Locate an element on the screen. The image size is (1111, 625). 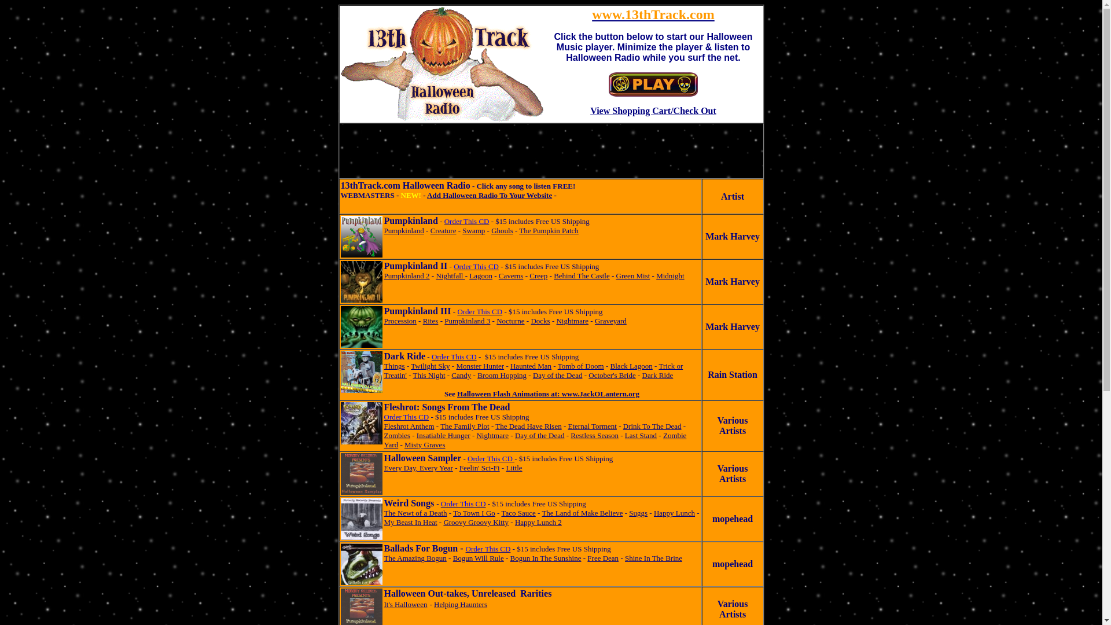
Things is located at coordinates (395, 366).